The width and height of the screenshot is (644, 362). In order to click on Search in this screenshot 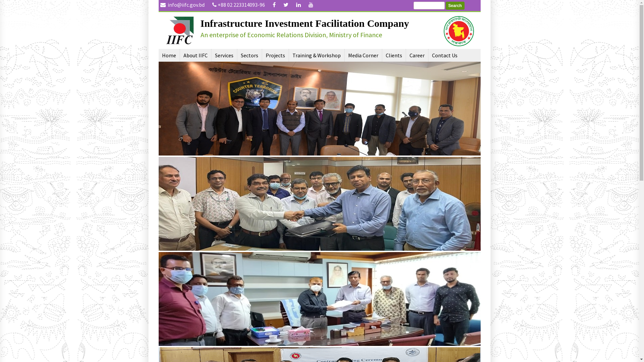, I will do `click(455, 6)`.